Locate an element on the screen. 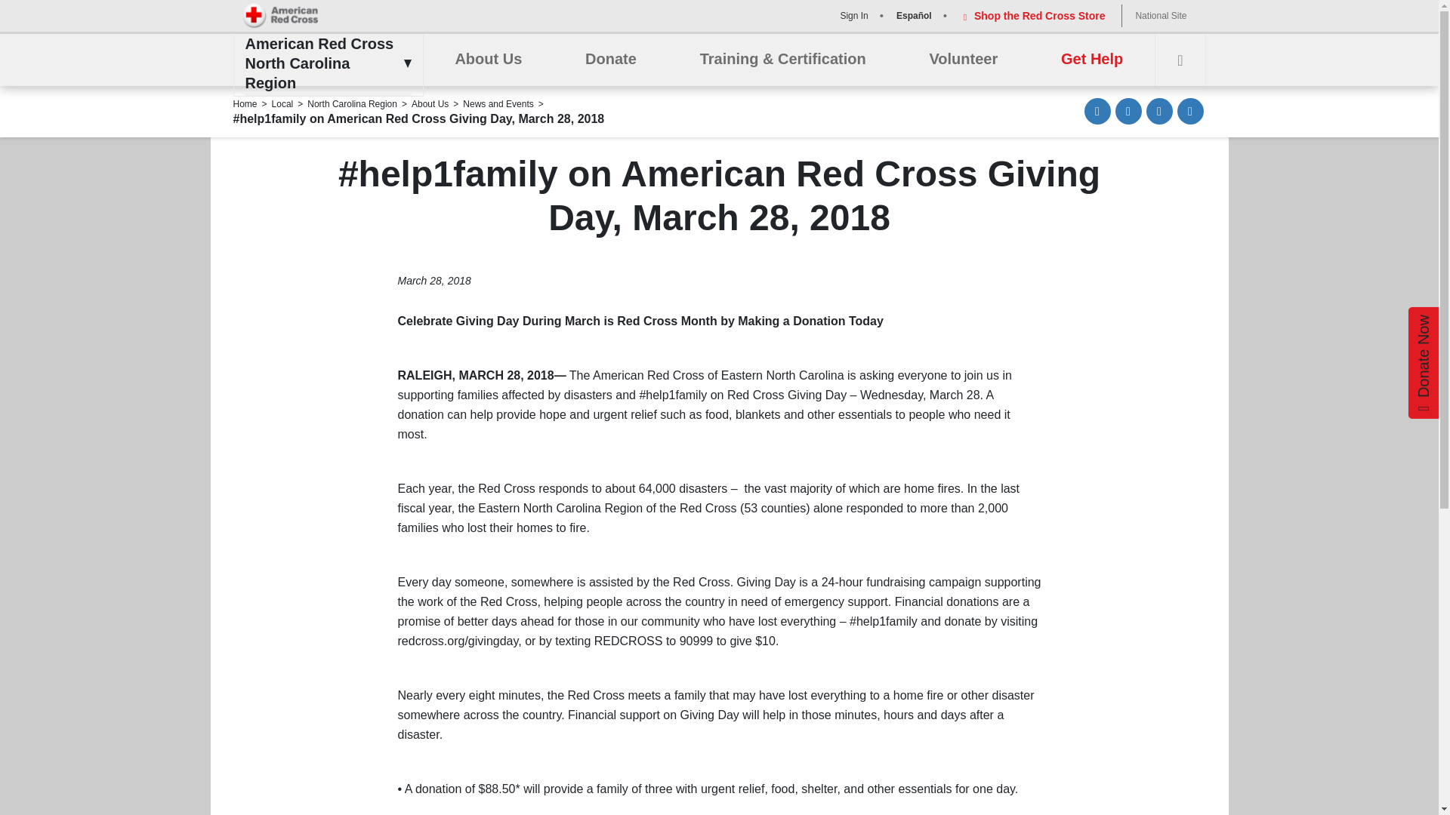  Sign In is located at coordinates (852, 15).